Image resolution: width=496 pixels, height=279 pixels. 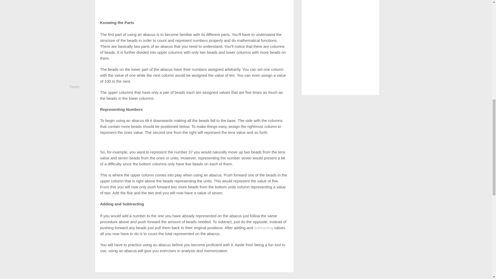 What do you see at coordinates (263, 227) in the screenshot?
I see `Subtracting` at bounding box center [263, 227].